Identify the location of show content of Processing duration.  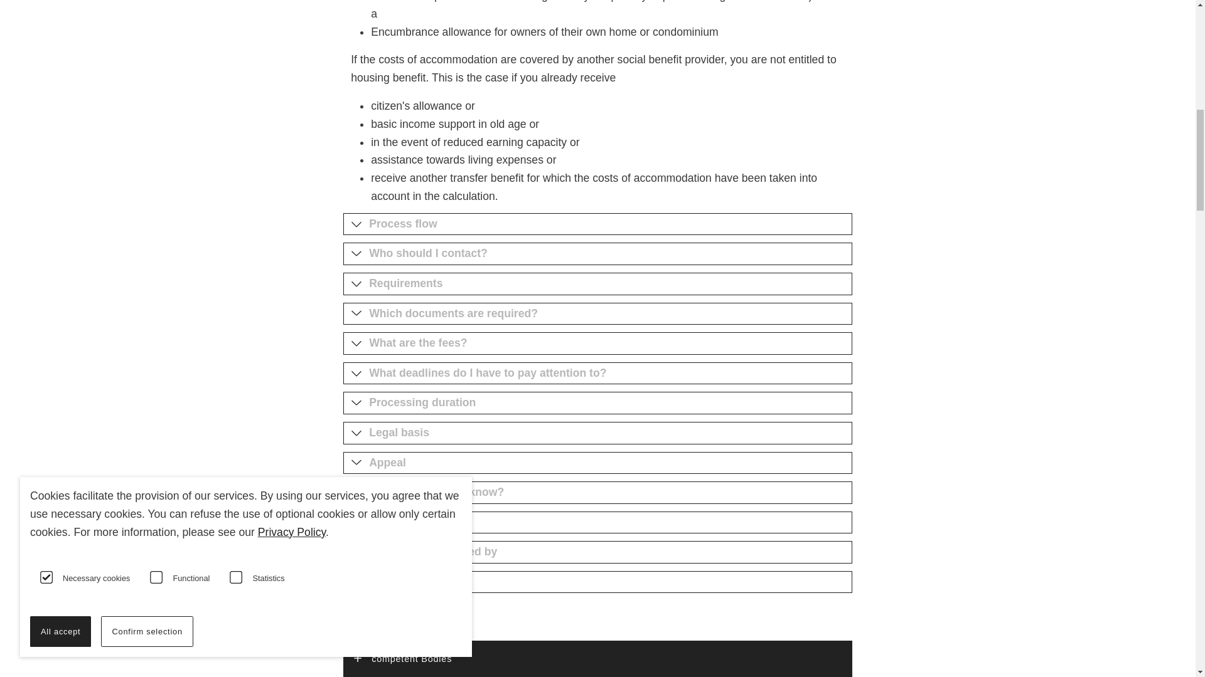
(597, 402).